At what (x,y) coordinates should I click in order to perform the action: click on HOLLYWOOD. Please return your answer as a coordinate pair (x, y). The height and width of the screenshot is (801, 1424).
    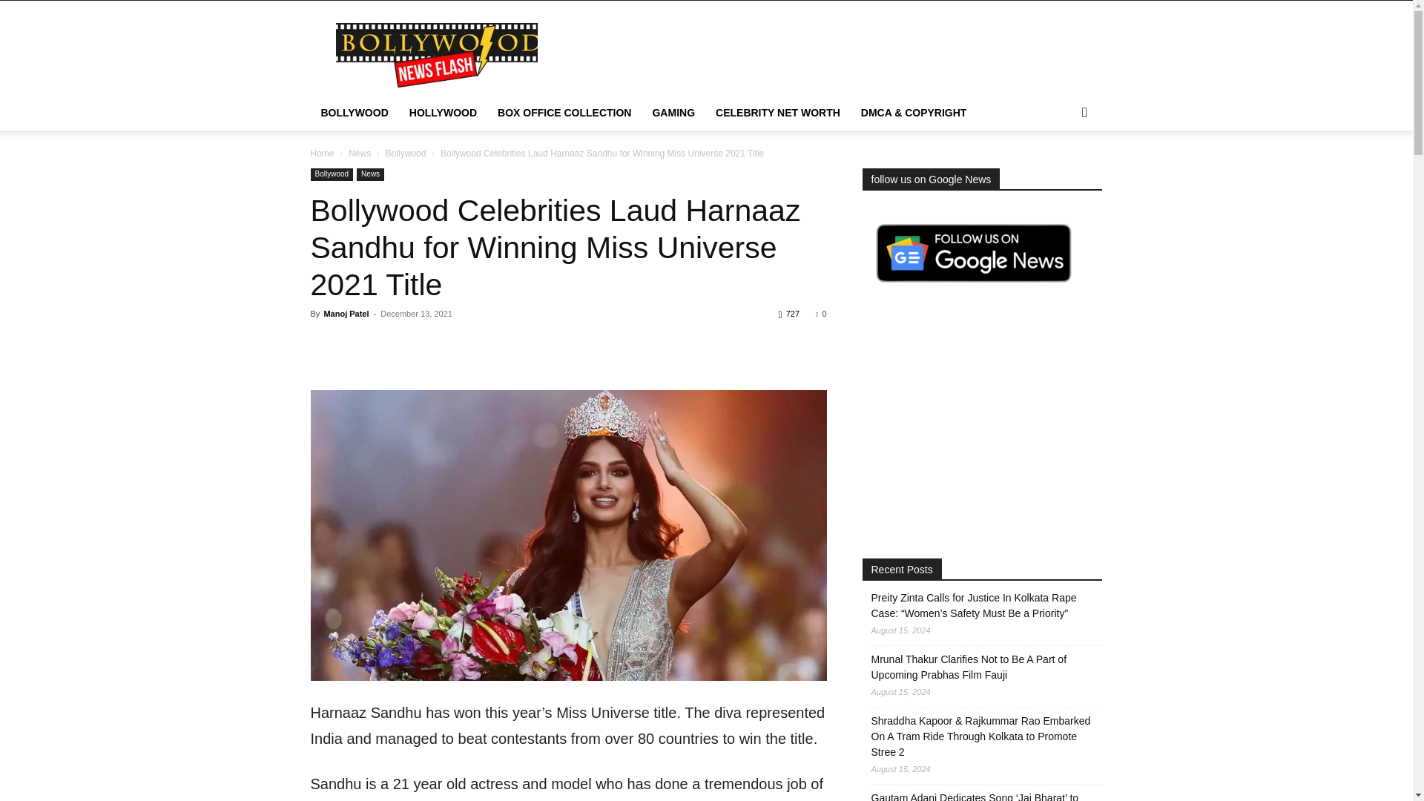
    Looking at the image, I should click on (442, 113).